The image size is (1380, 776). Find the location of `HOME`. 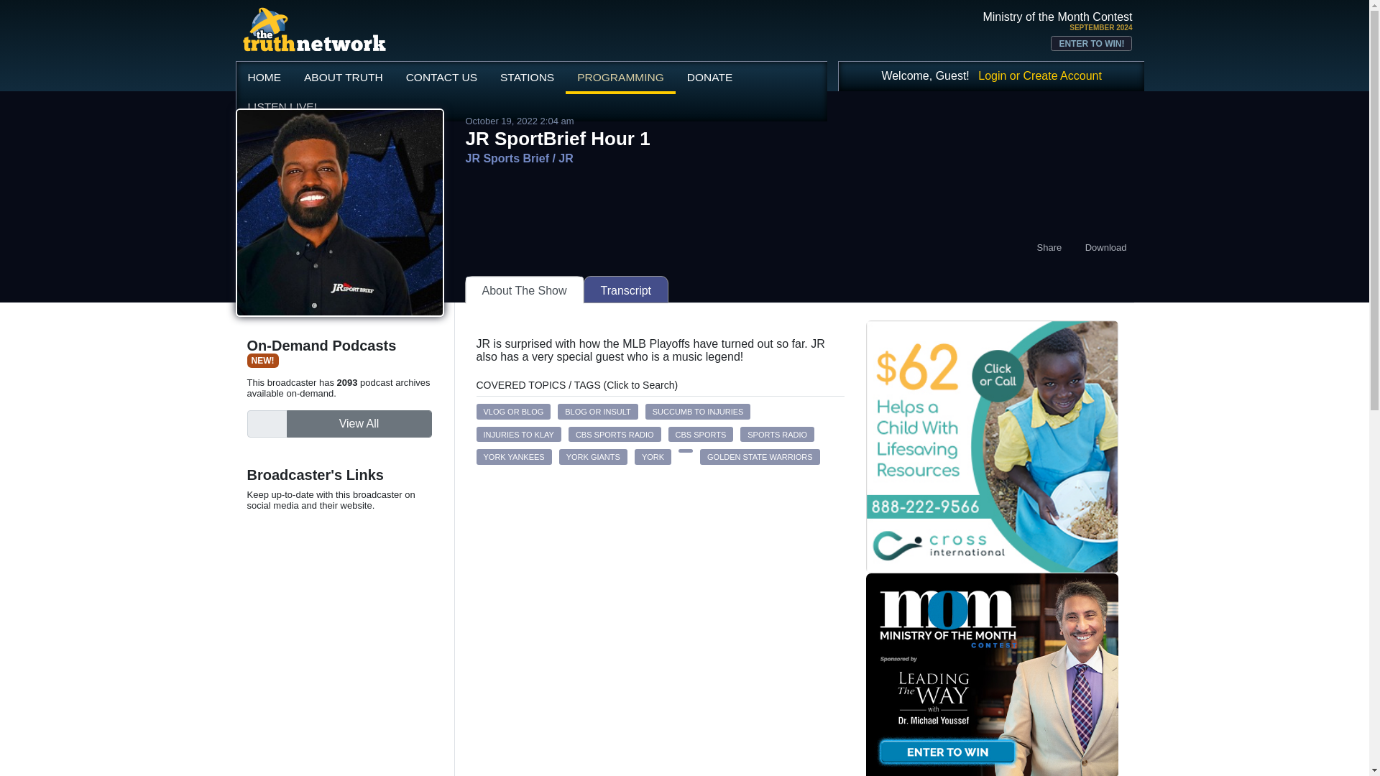

HOME is located at coordinates (264, 77).